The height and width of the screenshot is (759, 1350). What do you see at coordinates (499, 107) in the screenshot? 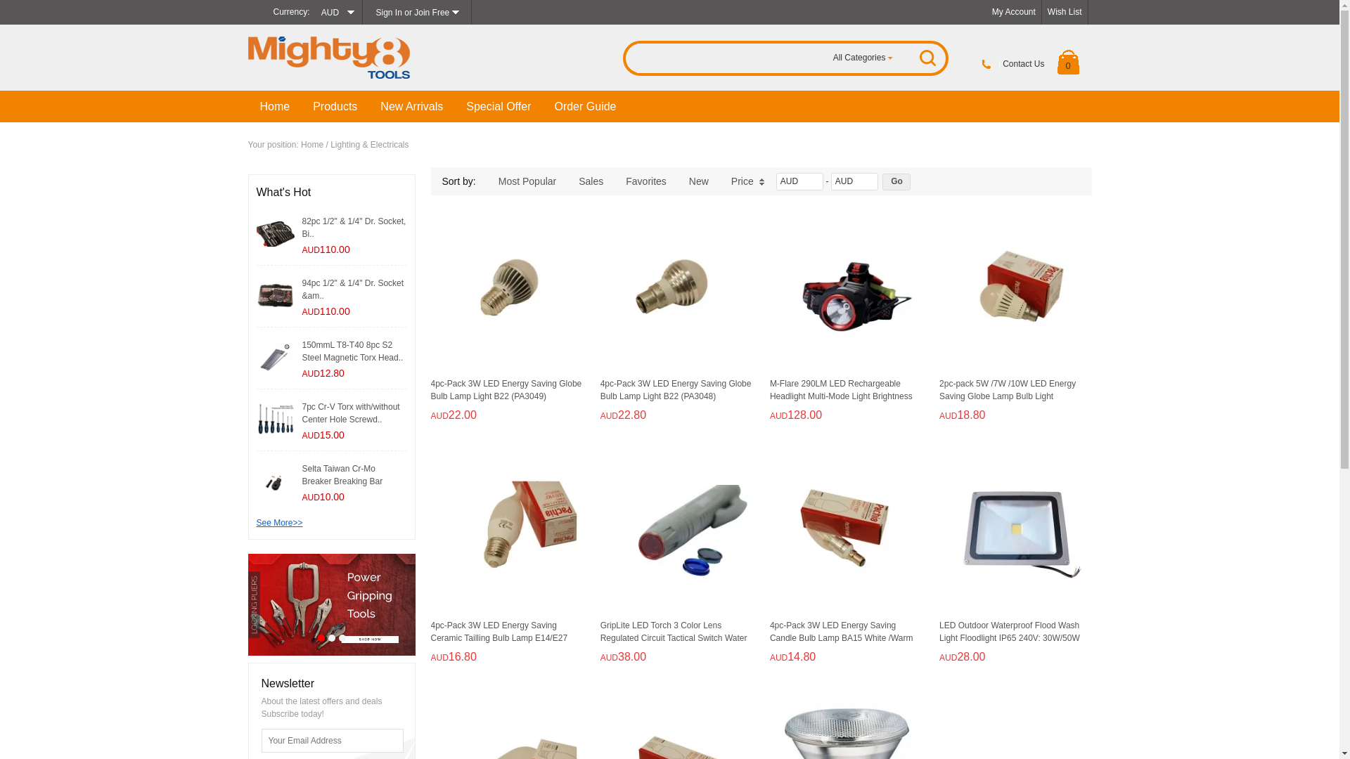
I see `Special Offer` at bounding box center [499, 107].